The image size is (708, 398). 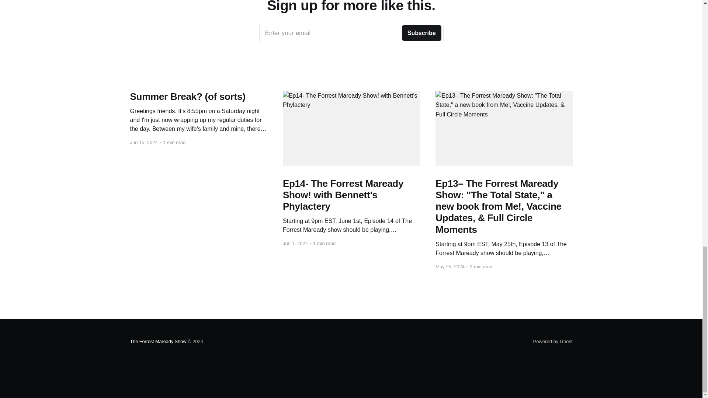 I want to click on Powered by Ghost, so click(x=351, y=33).